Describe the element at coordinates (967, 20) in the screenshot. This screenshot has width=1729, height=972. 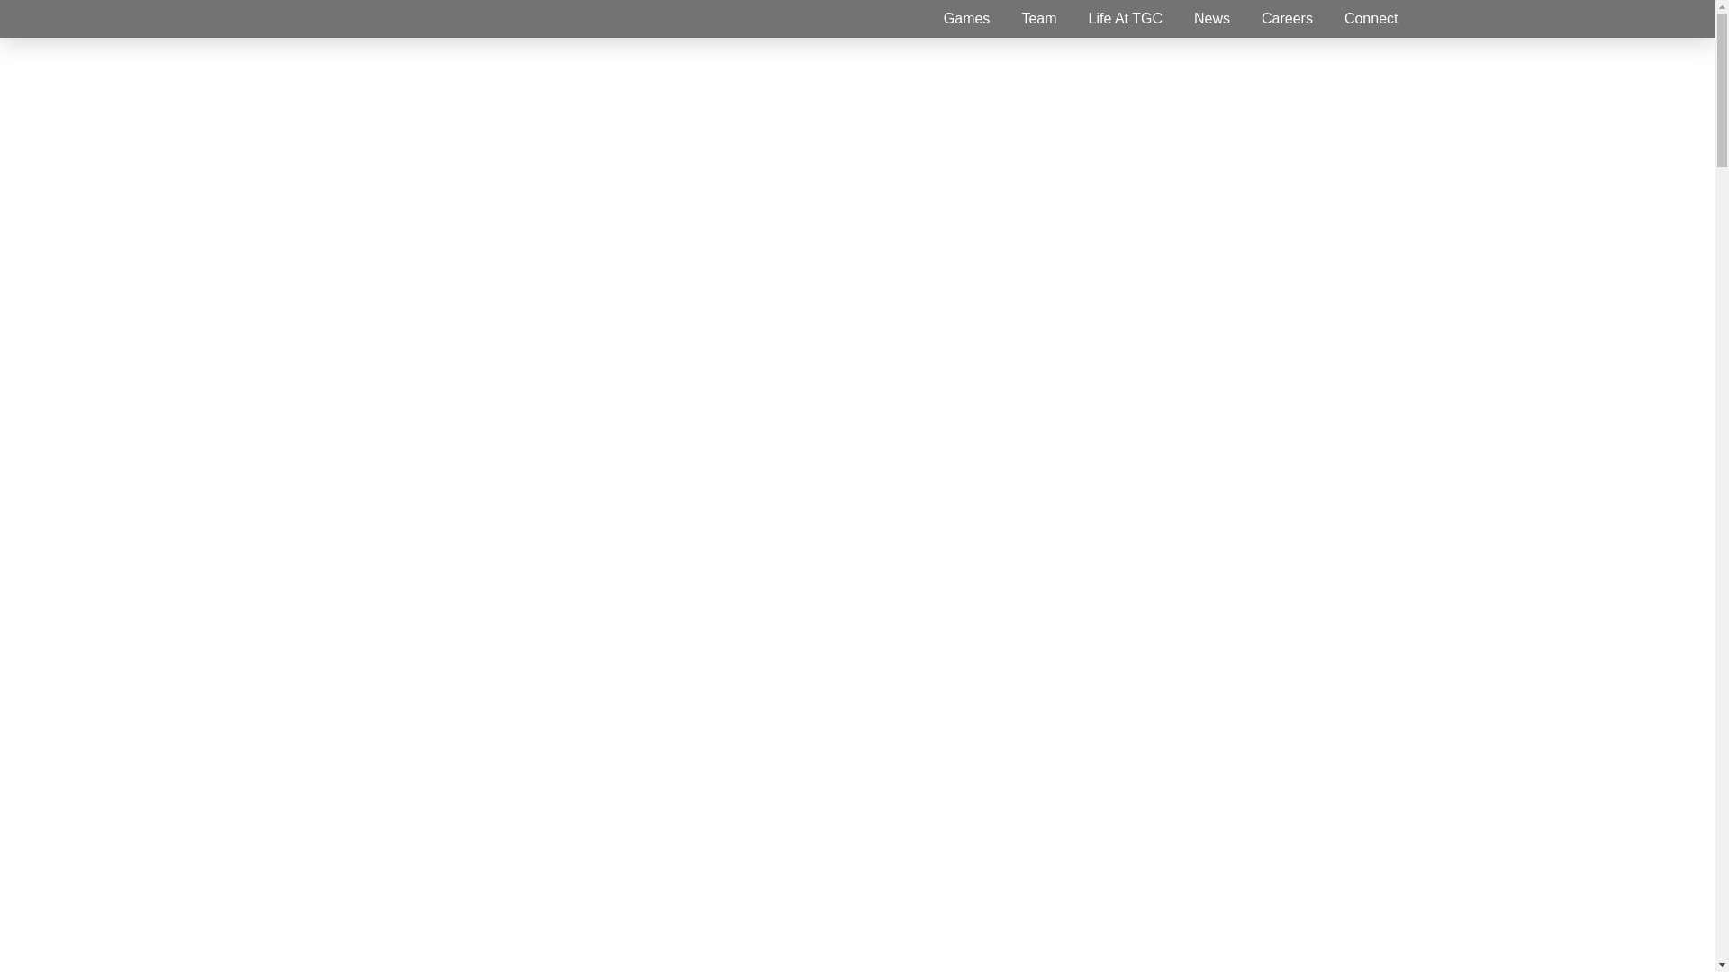
I see `Games` at that location.